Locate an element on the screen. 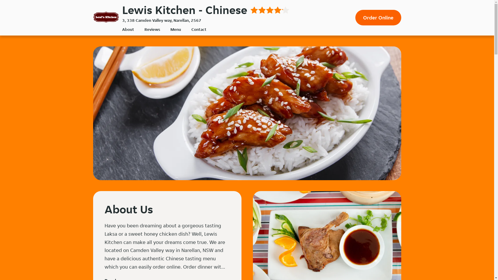 This screenshot has width=498, height=280. Menu is located at coordinates (175, 30).